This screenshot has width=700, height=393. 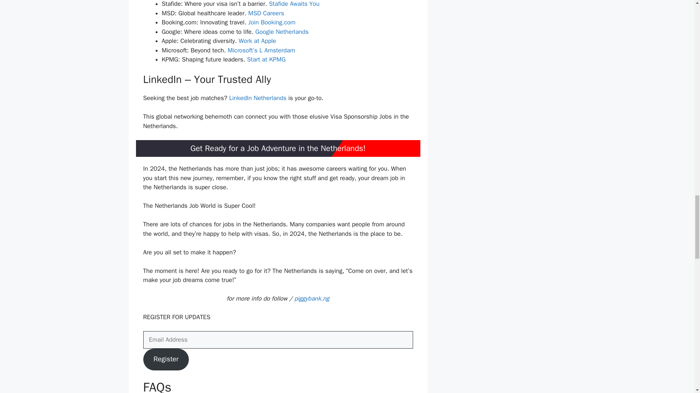 I want to click on Stafide Awaits You, so click(x=294, y=4).